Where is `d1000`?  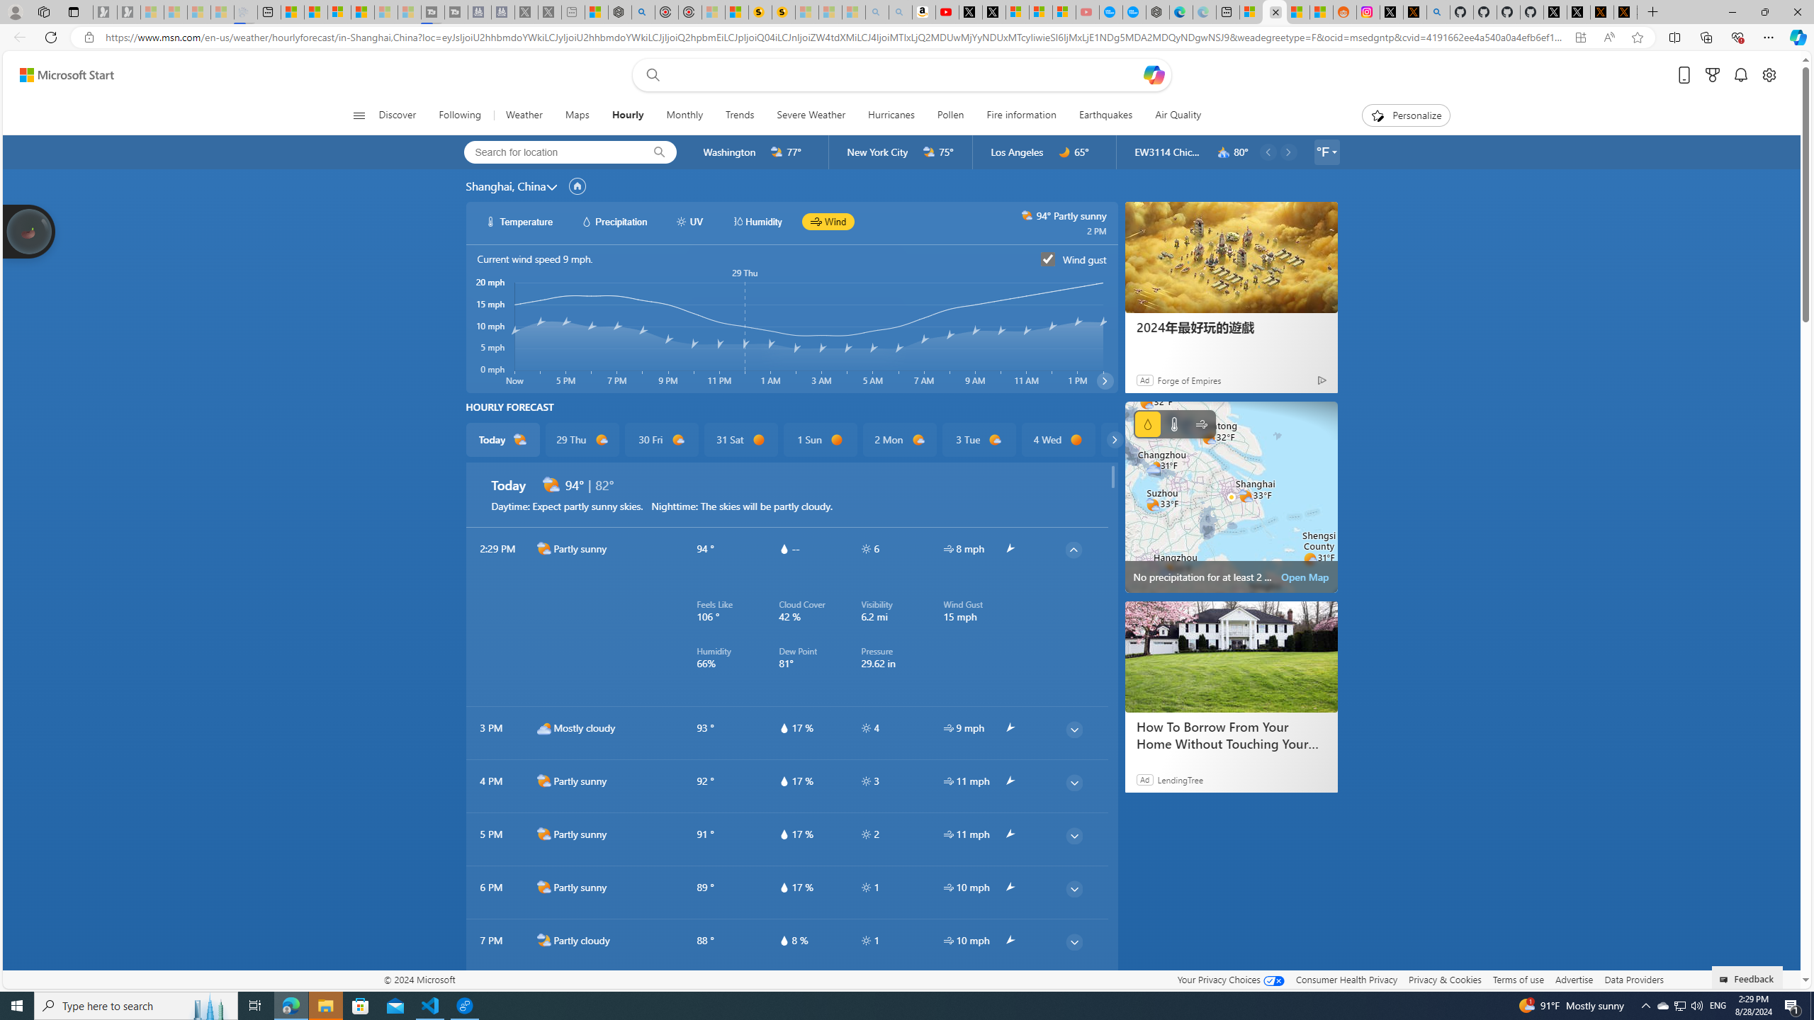
d1000 is located at coordinates (995, 440).